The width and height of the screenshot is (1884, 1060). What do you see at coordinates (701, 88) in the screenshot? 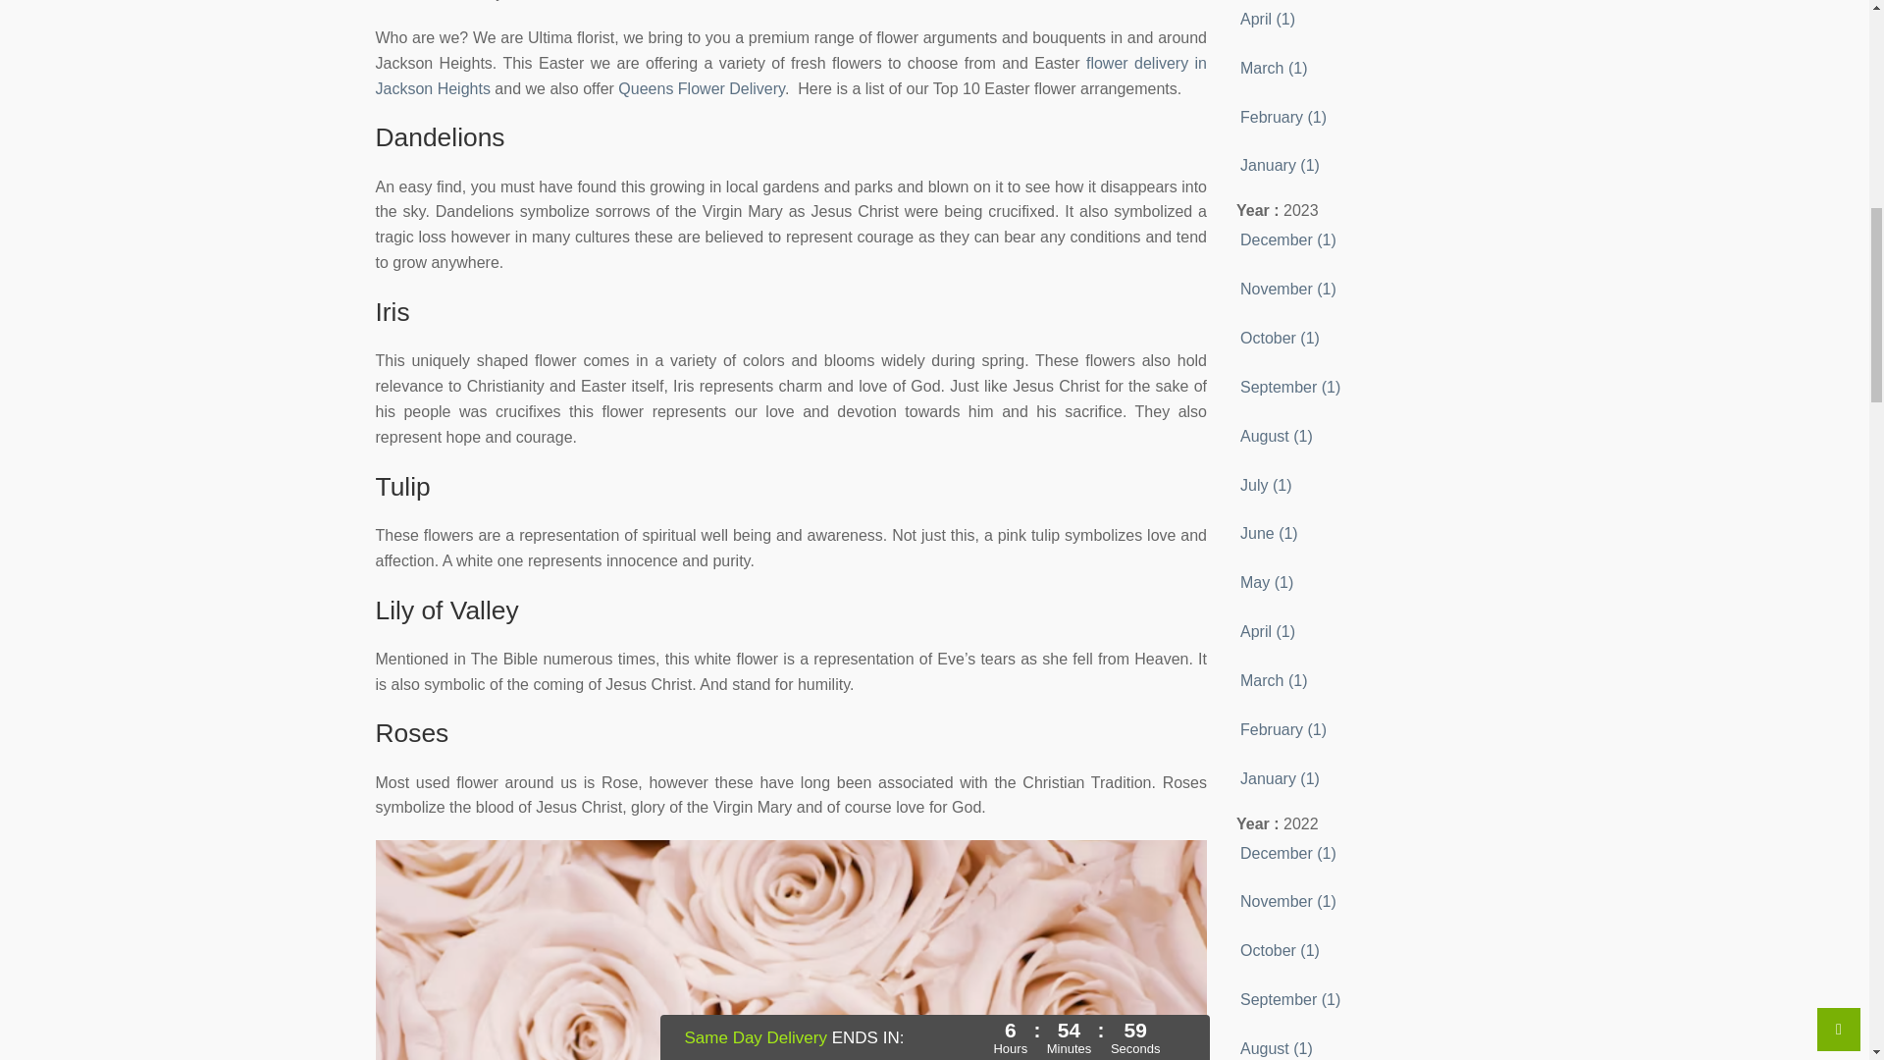
I see `Queens Flower Delivery` at bounding box center [701, 88].